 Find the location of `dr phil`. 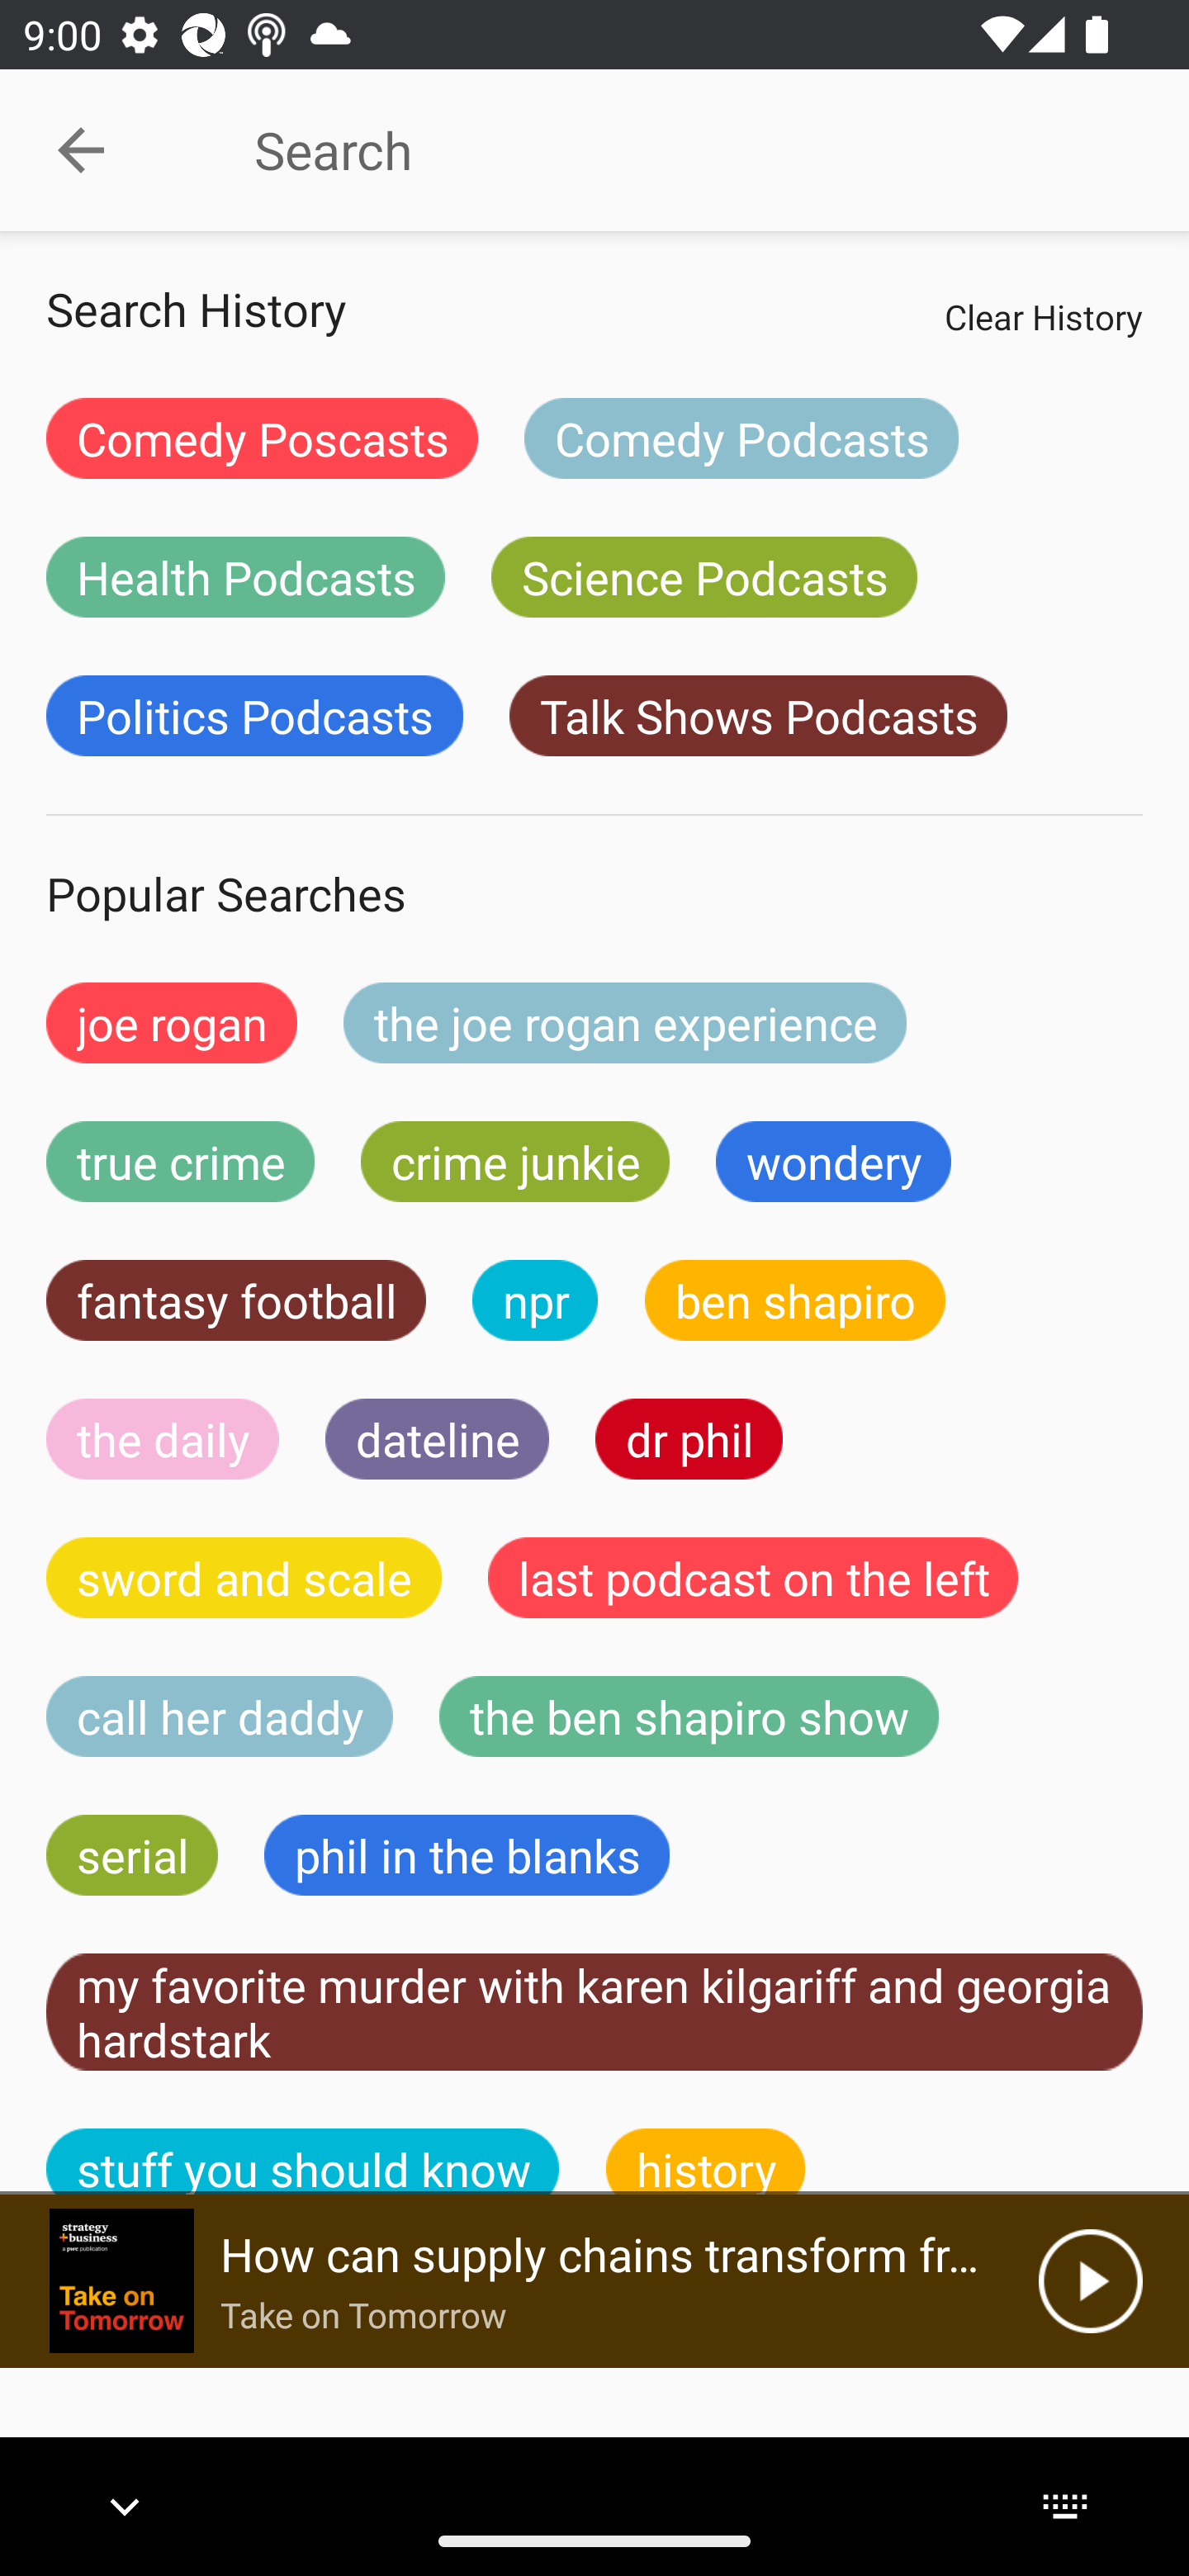

dr phil is located at coordinates (689, 1438).